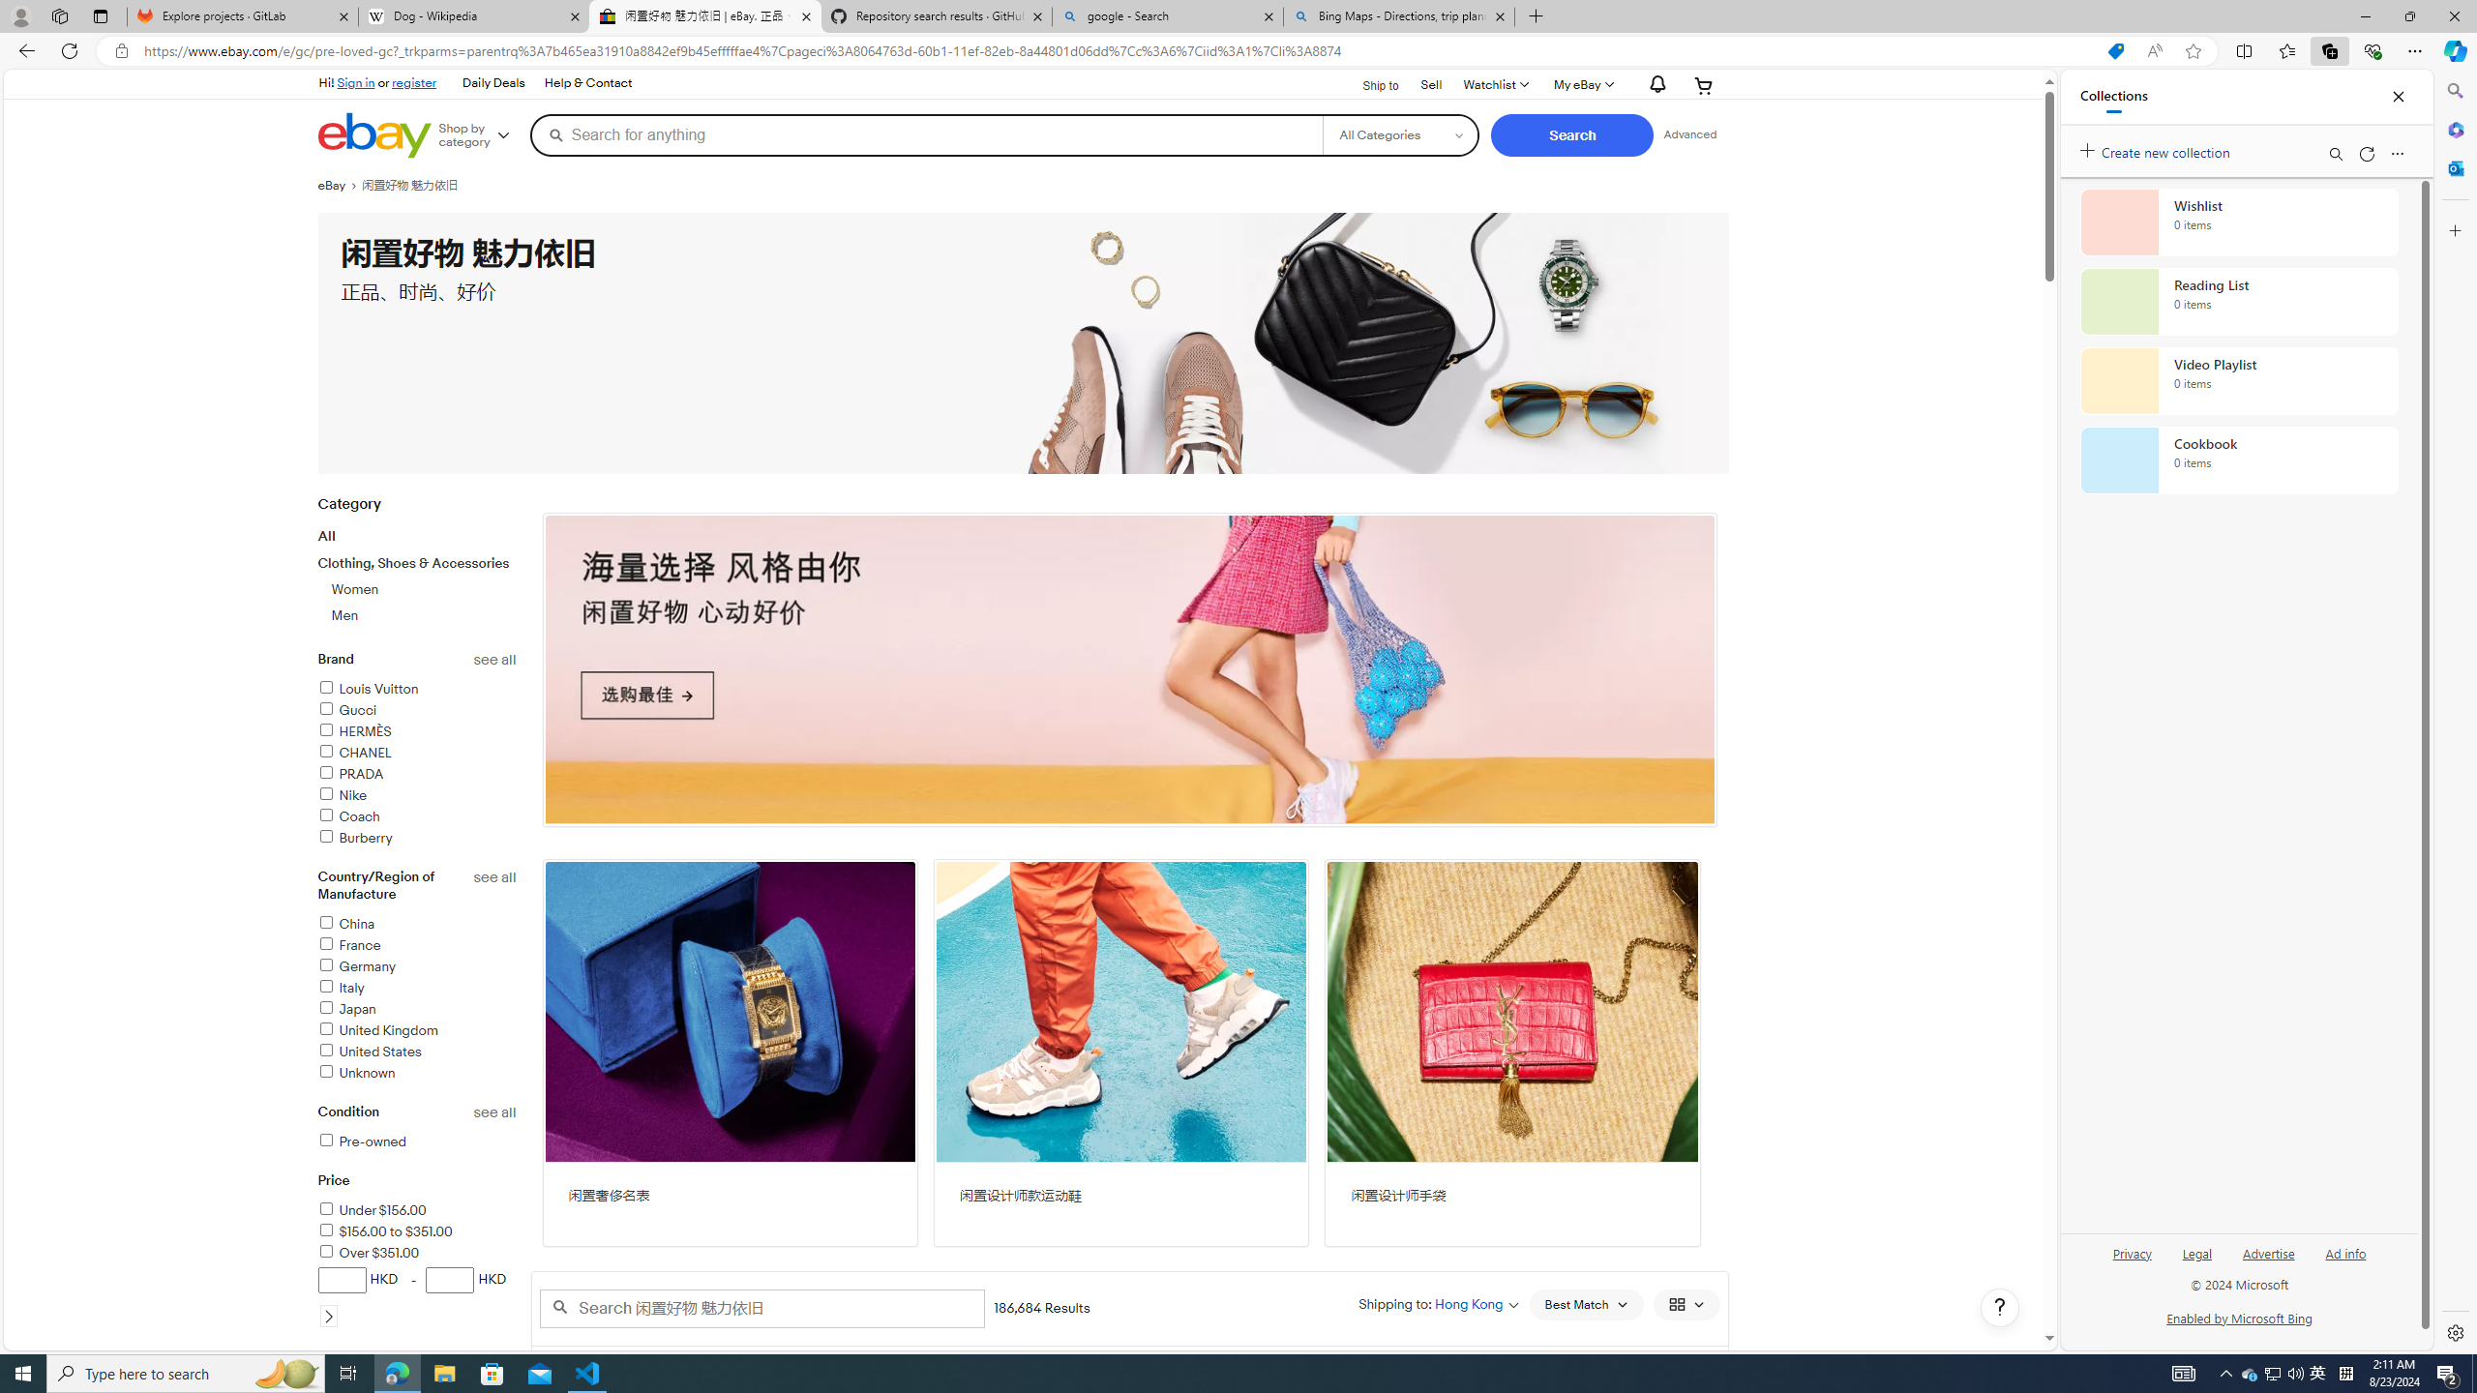 This screenshot has height=1393, width=2477. What do you see at coordinates (451, 1280) in the screenshot?
I see `Maximum Value` at bounding box center [451, 1280].